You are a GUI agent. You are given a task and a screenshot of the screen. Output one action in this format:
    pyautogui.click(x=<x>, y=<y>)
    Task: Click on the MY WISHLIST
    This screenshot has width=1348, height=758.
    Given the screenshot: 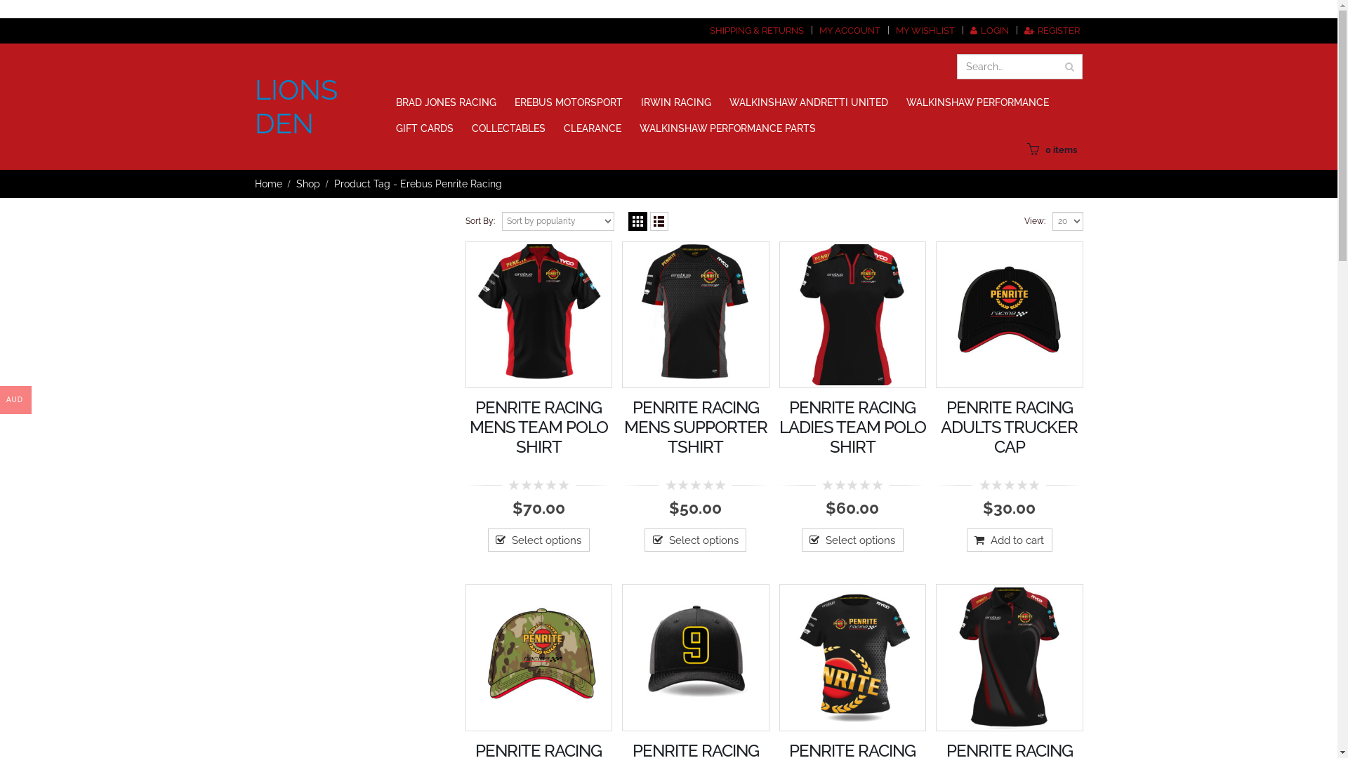 What is the action you would take?
    pyautogui.click(x=925, y=31)
    